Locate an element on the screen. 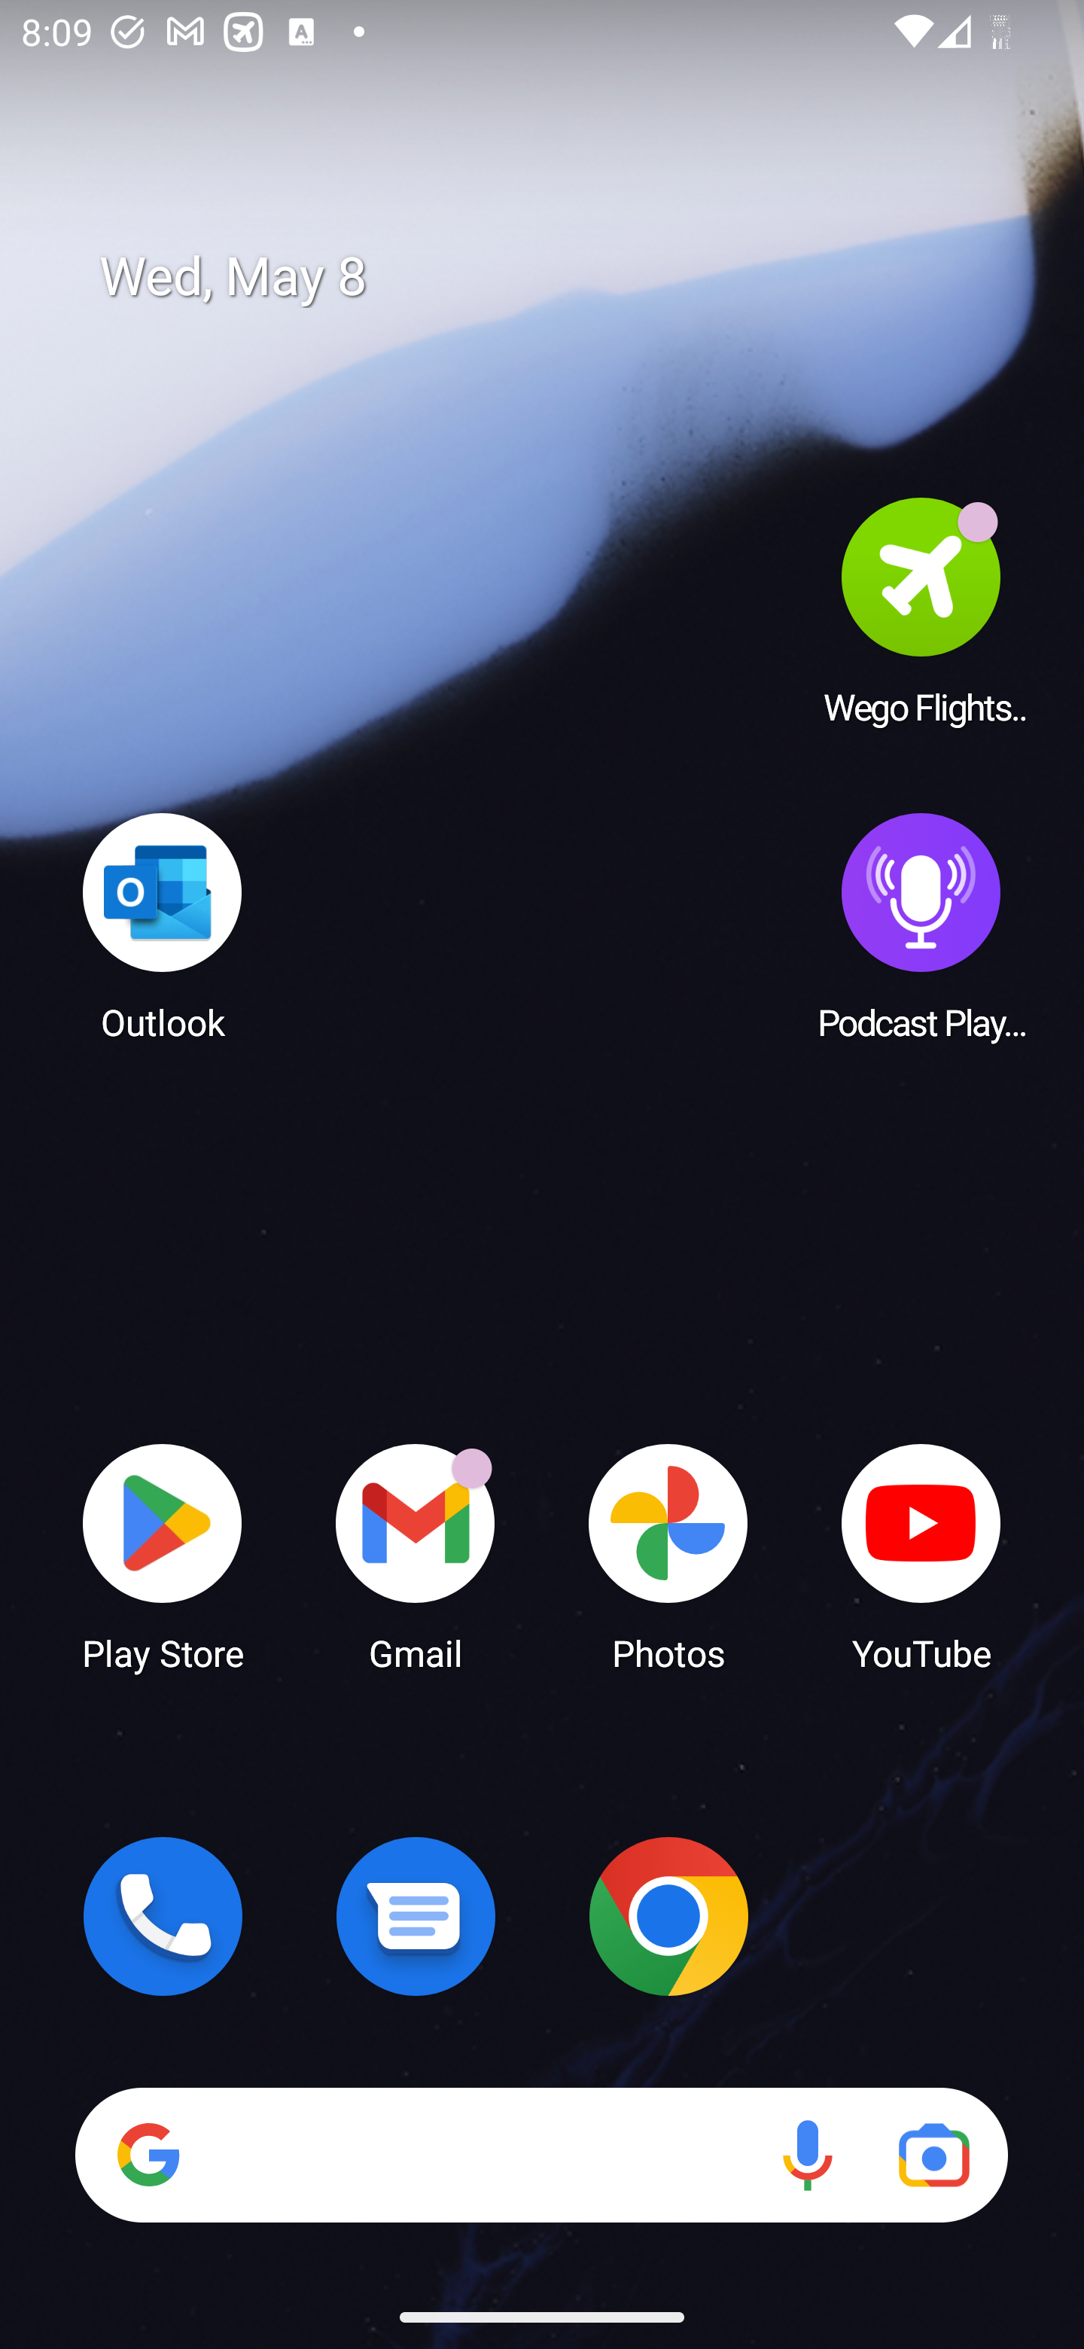 The width and height of the screenshot is (1084, 2349). Photos is located at coordinates (668, 1555).